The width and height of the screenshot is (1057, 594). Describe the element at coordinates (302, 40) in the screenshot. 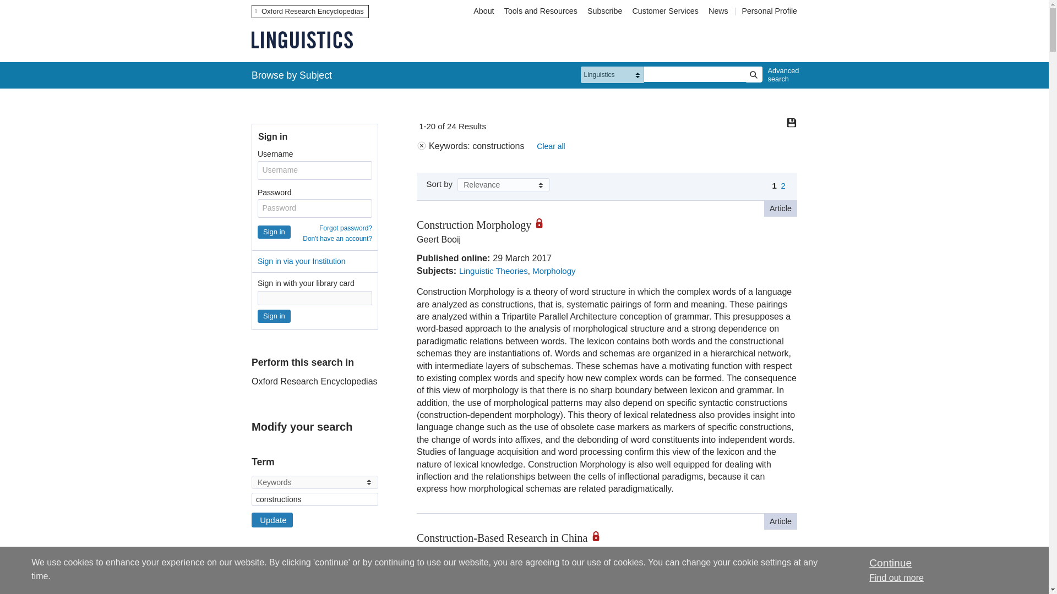

I see `Oxford Research Encyclopedia of Linguistics` at that location.